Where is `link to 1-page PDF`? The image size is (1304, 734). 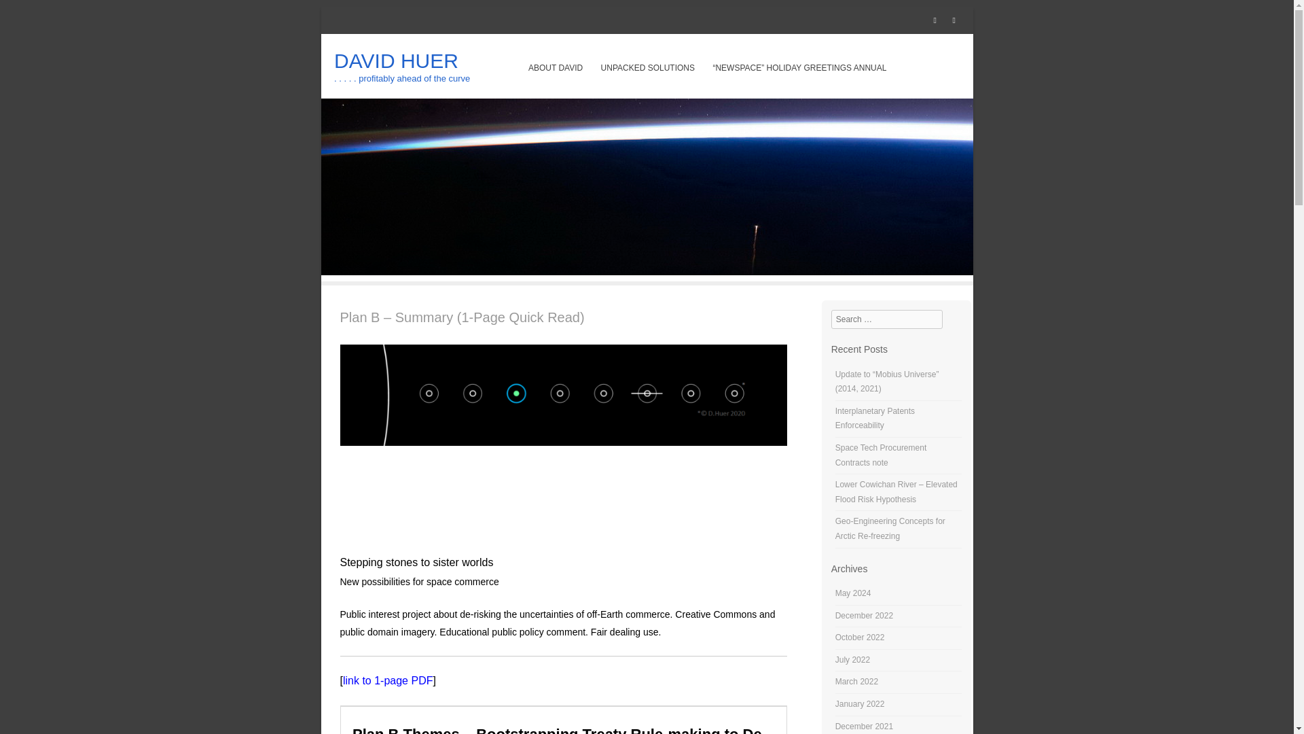
link to 1-page PDF is located at coordinates (387, 680).